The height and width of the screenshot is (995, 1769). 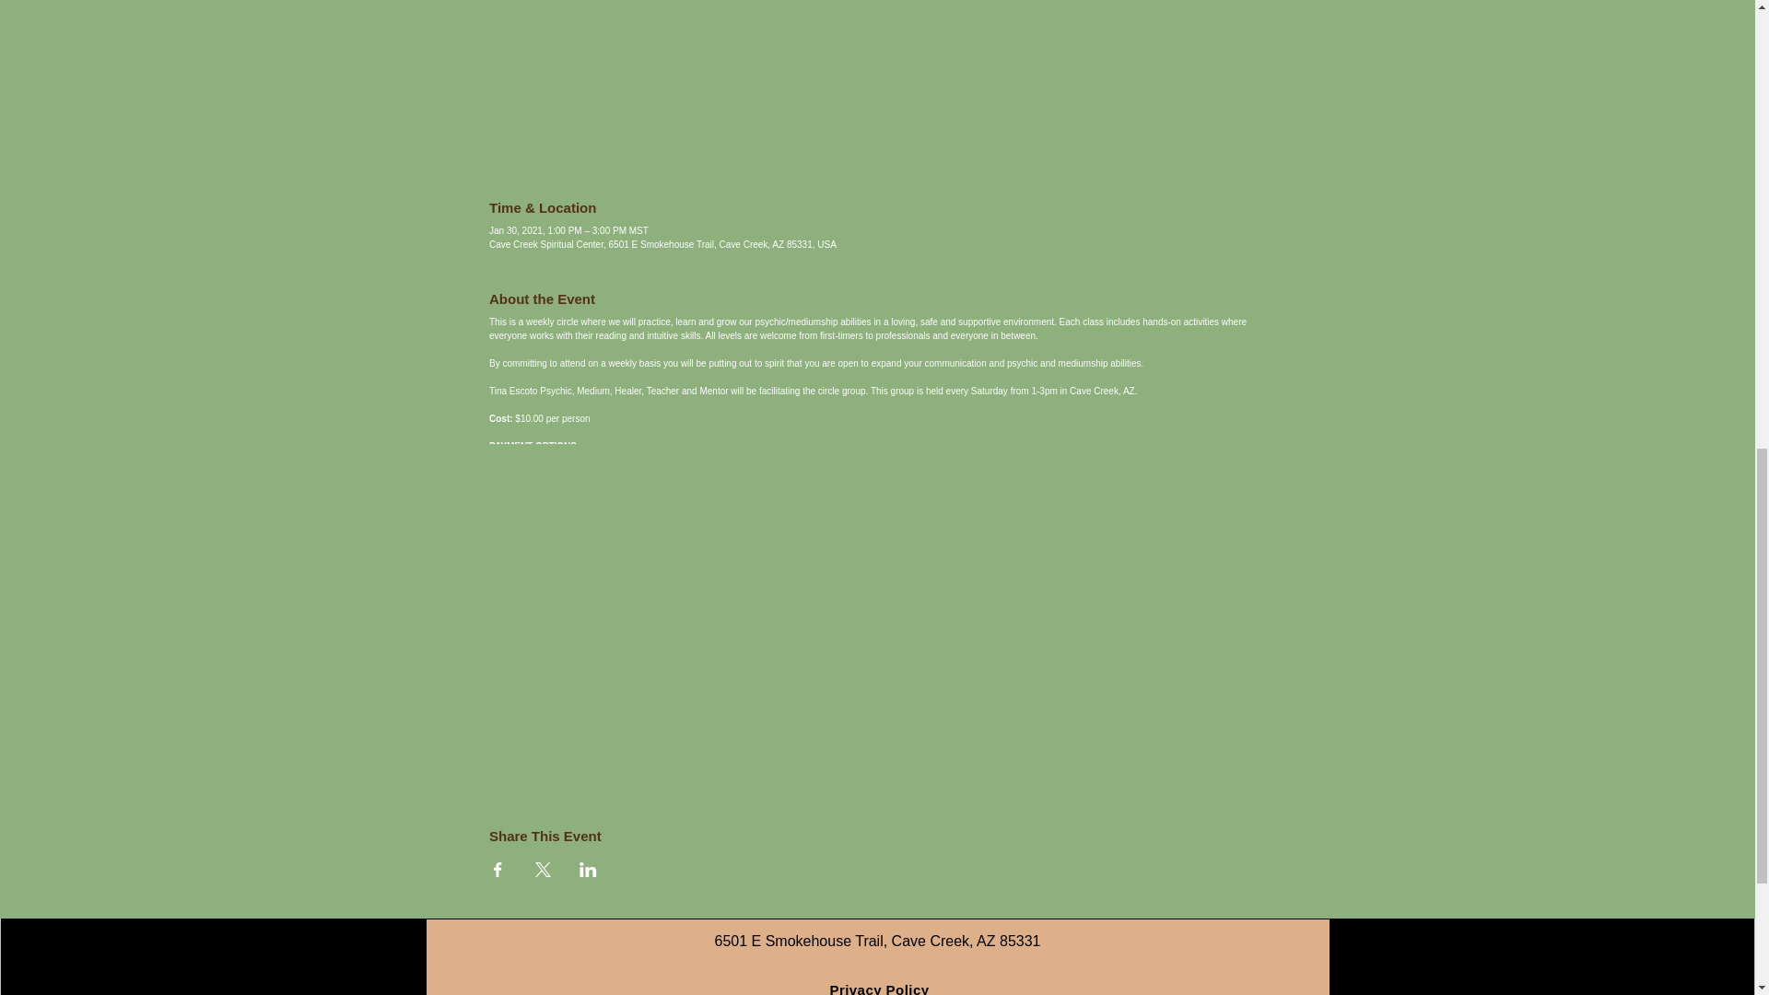 What do you see at coordinates (879, 988) in the screenshot?
I see `Privacy Policy` at bounding box center [879, 988].